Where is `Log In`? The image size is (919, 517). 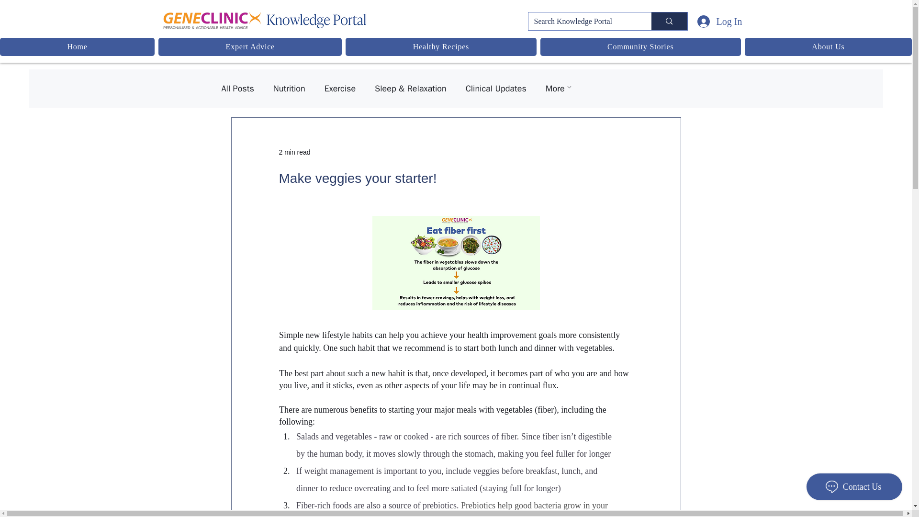 Log In is located at coordinates (708, 22).